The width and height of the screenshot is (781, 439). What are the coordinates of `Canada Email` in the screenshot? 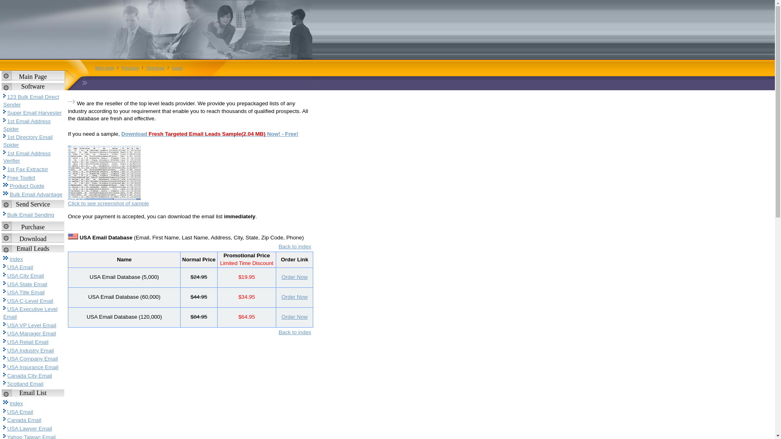 It's located at (24, 420).